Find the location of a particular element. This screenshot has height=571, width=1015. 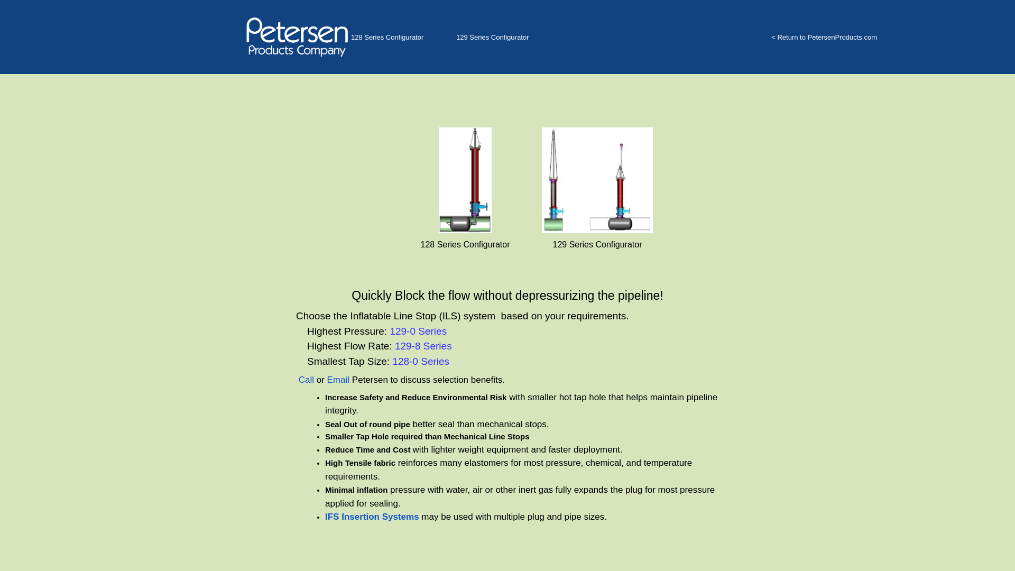

129-8 Series is located at coordinates (423, 346).